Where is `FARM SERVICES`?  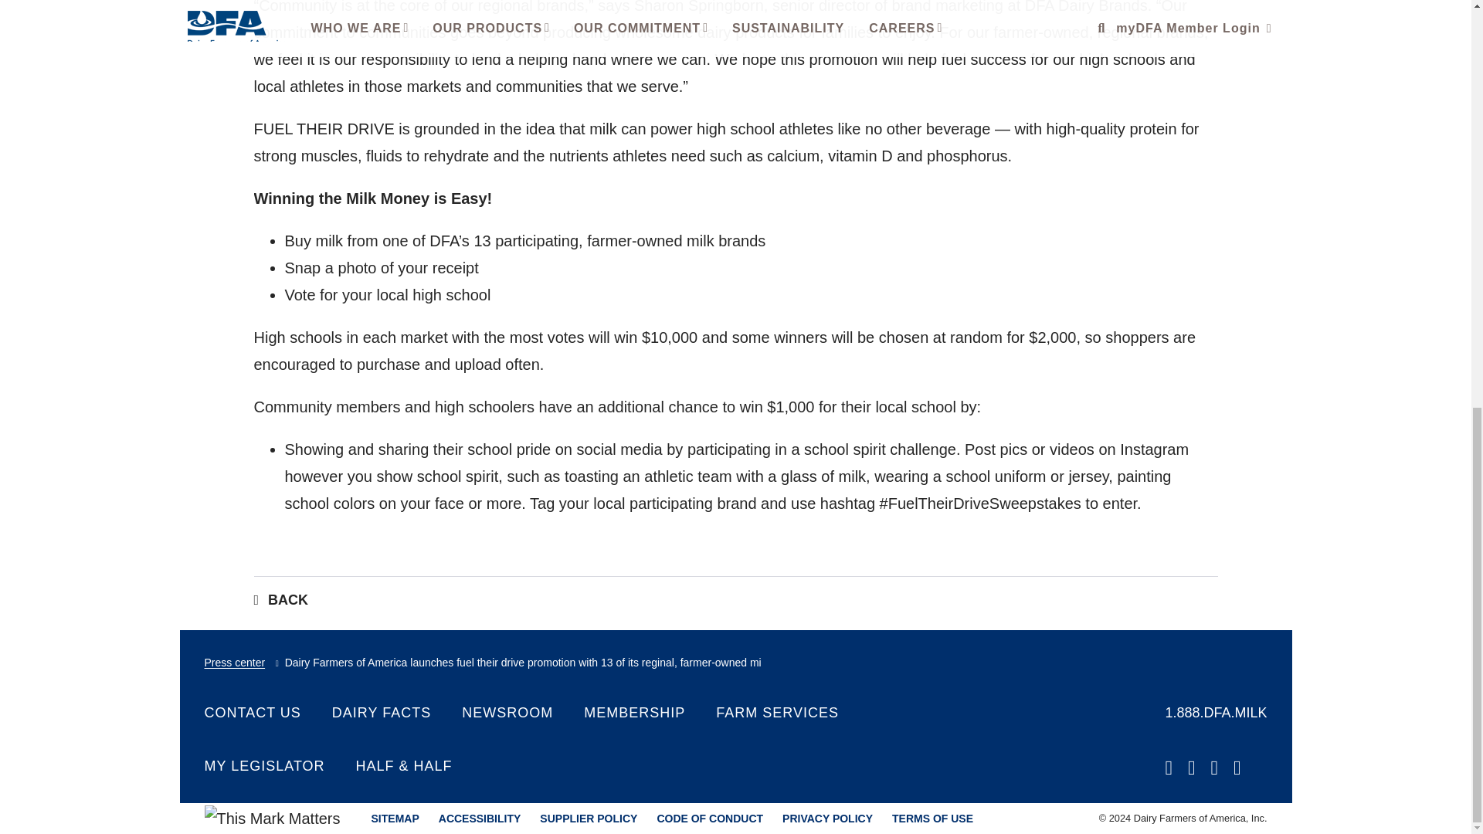 FARM SERVICES is located at coordinates (777, 713).